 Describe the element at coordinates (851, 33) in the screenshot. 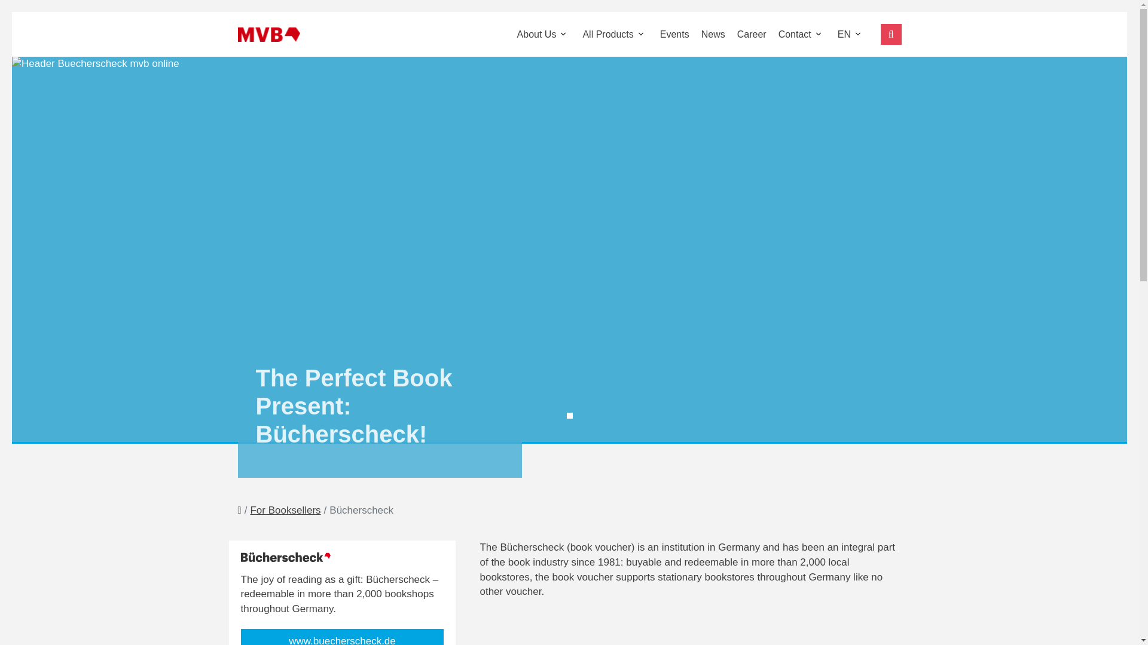

I see `EN` at that location.